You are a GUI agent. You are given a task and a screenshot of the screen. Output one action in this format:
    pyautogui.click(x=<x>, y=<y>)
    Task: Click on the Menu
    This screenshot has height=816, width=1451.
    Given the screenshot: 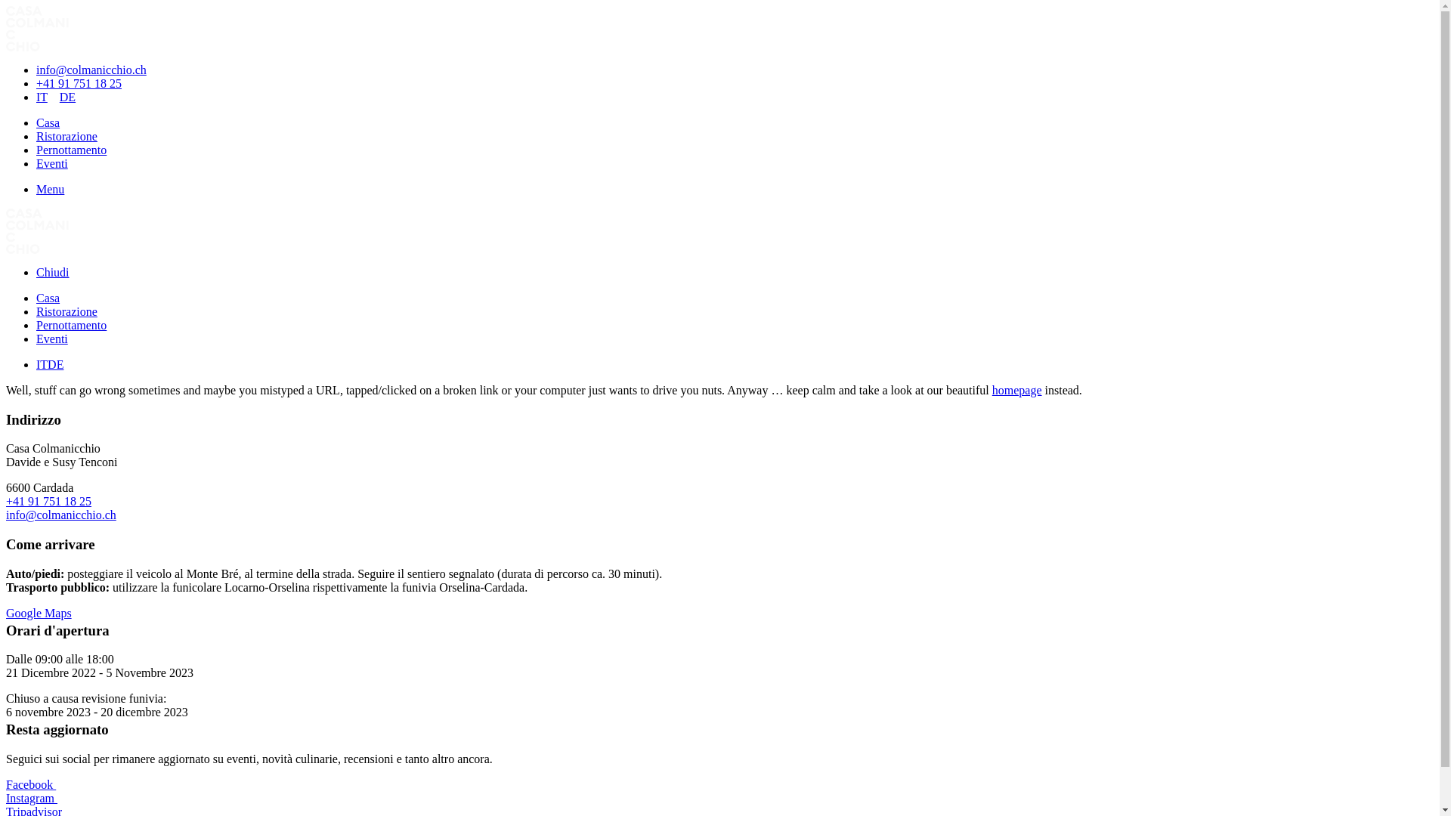 What is the action you would take?
    pyautogui.click(x=50, y=189)
    